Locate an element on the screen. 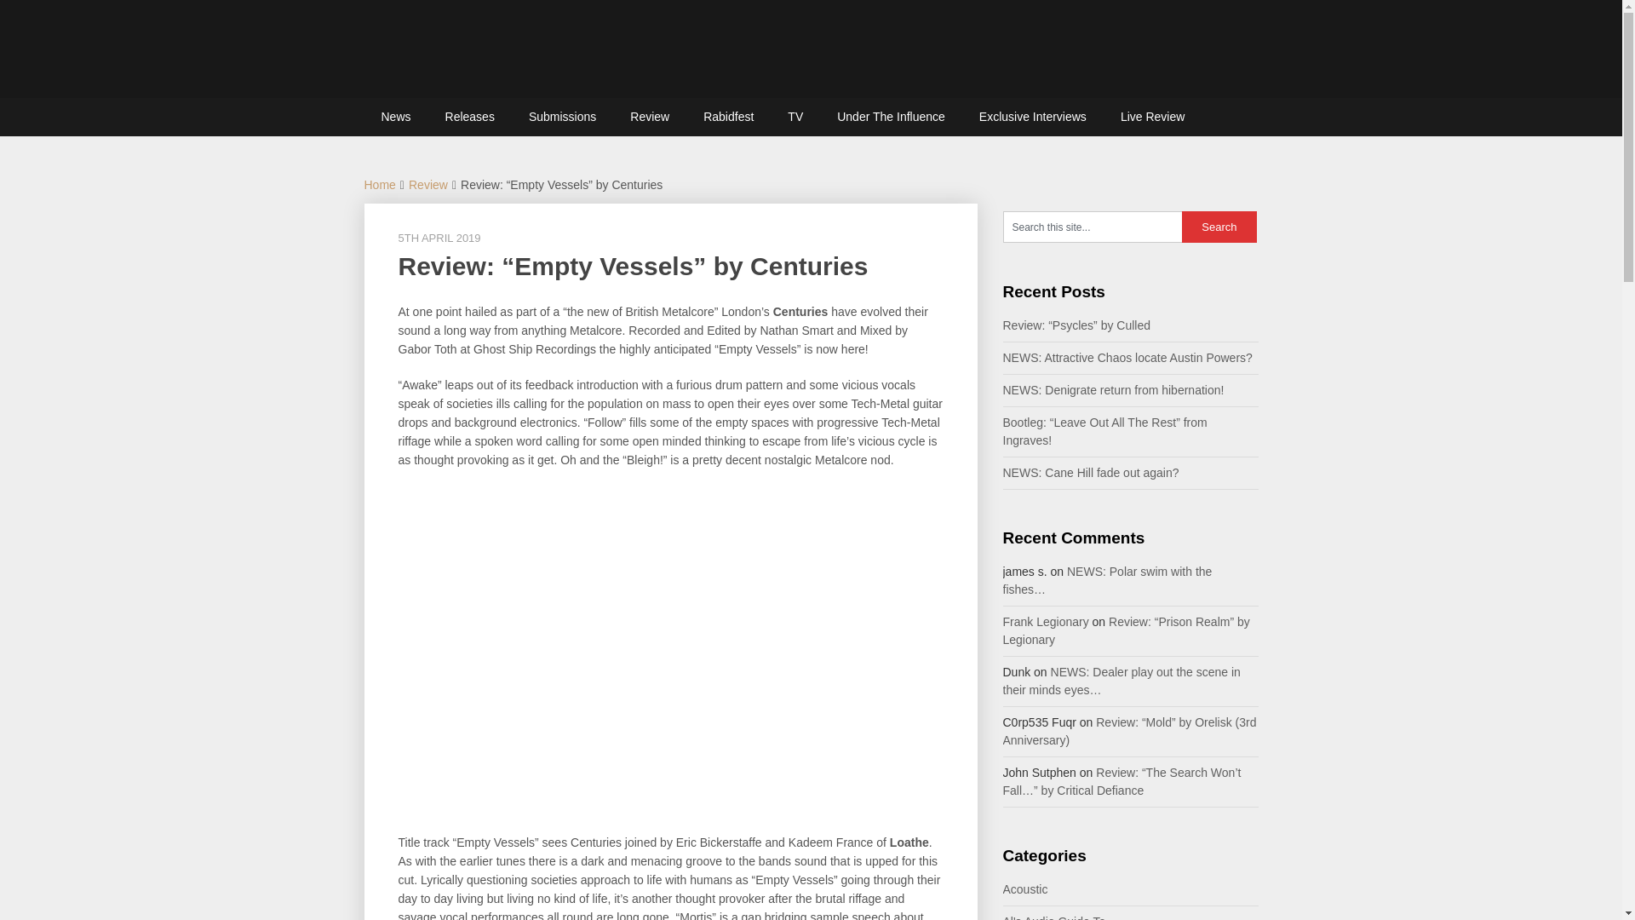  Home is located at coordinates (380, 184).